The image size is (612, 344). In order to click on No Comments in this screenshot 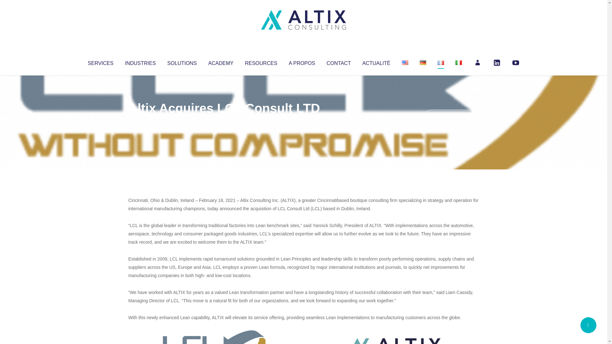, I will do `click(451, 117)`.